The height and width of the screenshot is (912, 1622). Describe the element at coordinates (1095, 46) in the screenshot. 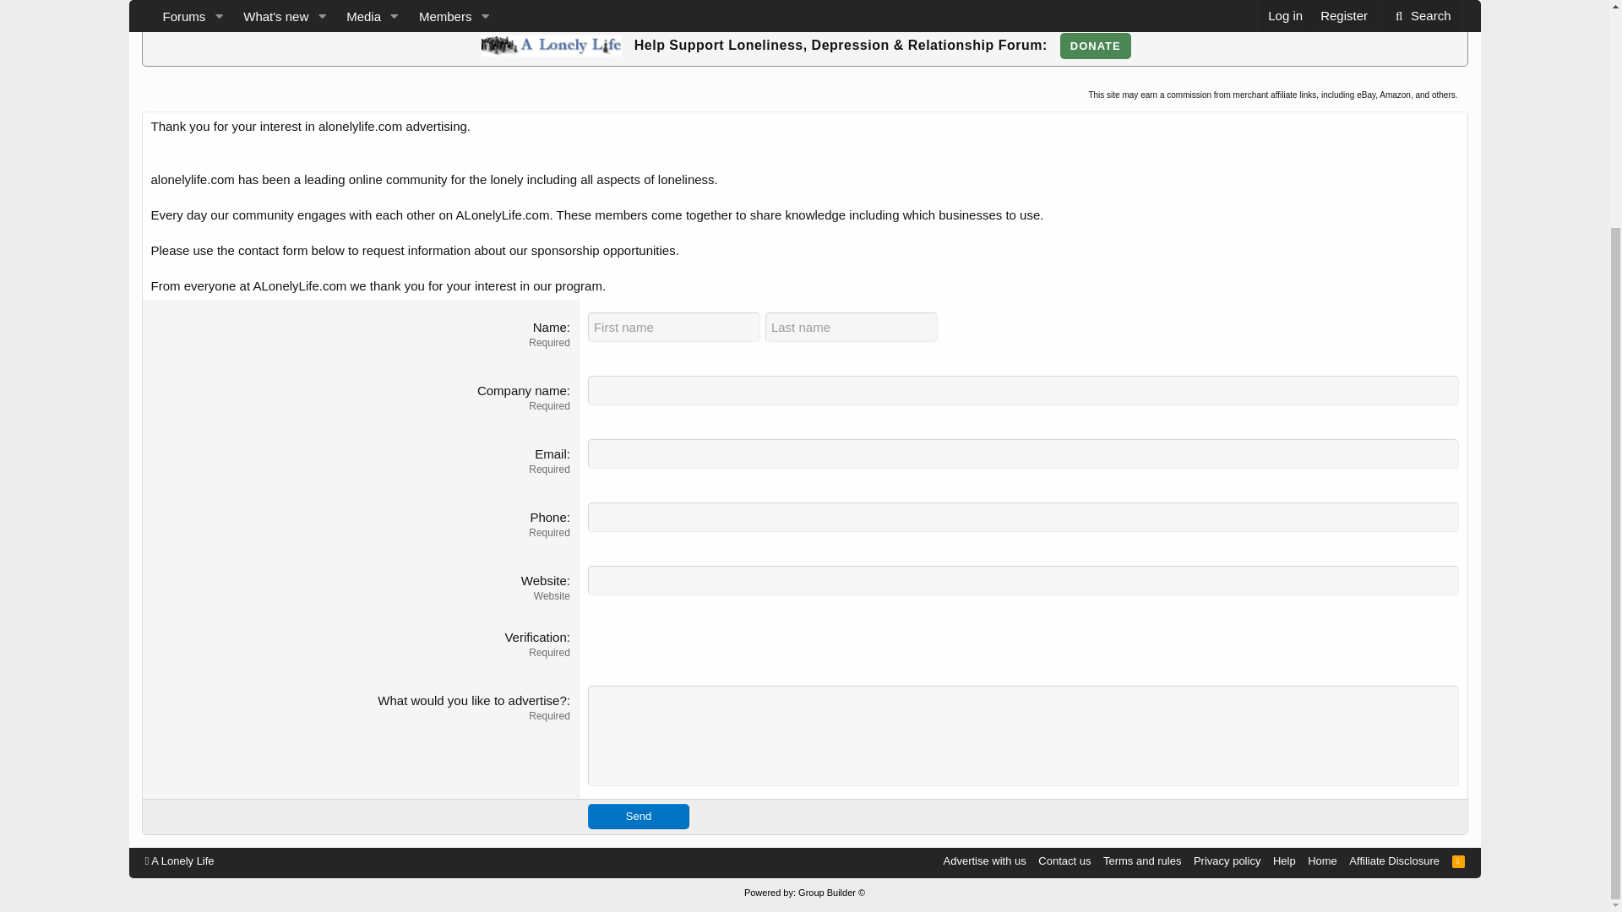

I see `PayPal - The safer, easier way to pay online!` at that location.